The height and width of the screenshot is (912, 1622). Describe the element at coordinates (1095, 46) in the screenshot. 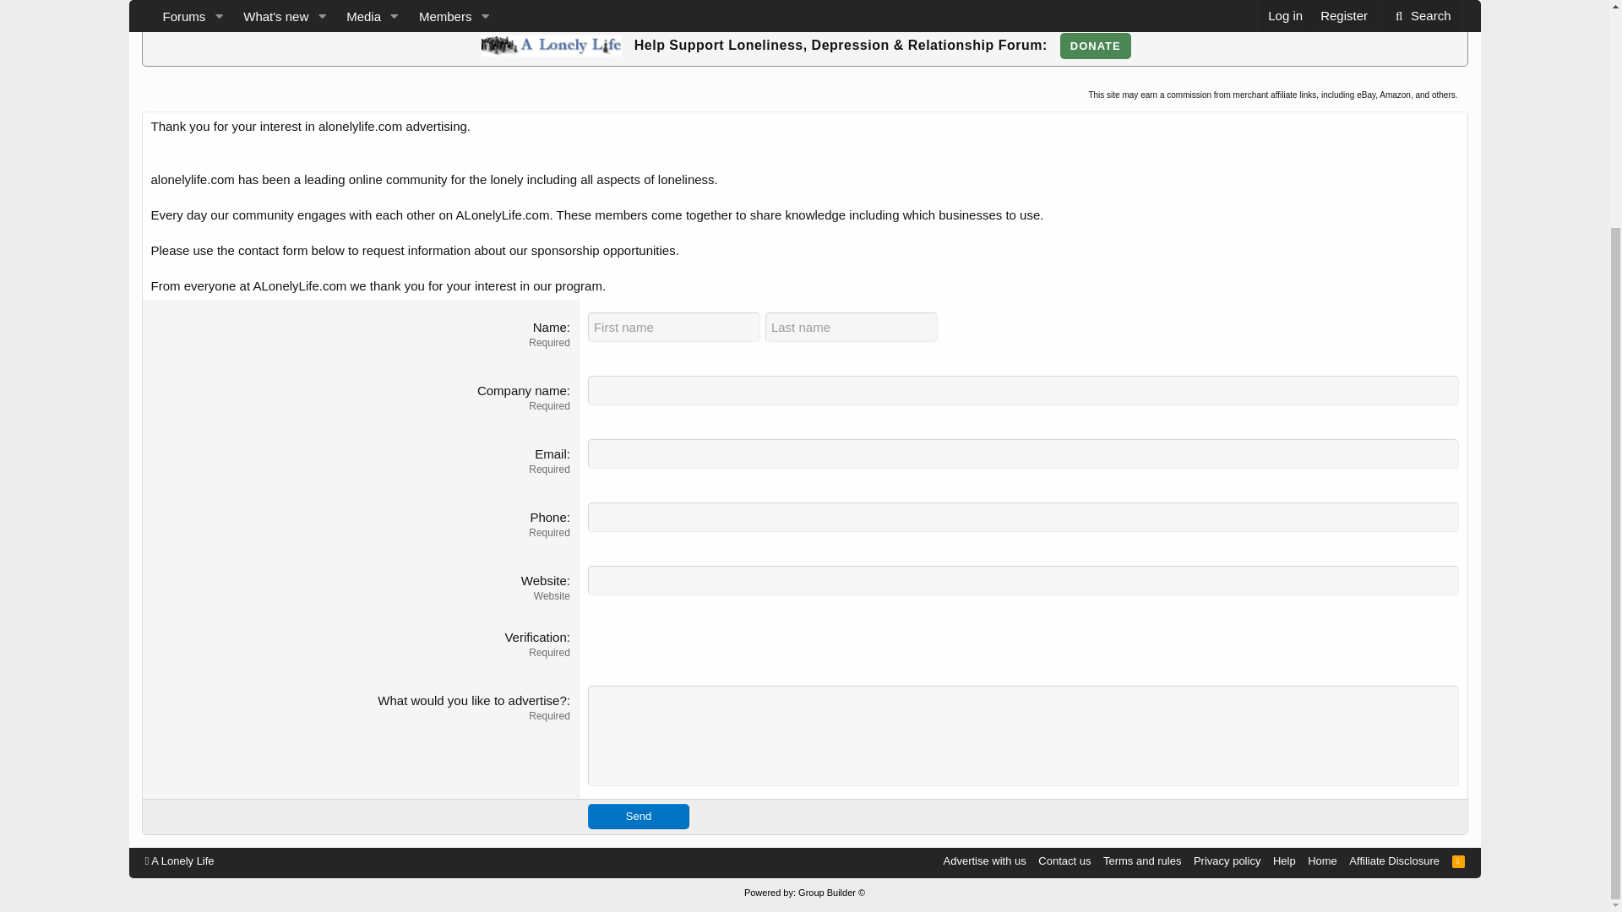

I see `PayPal - The safer, easier way to pay online!` at that location.